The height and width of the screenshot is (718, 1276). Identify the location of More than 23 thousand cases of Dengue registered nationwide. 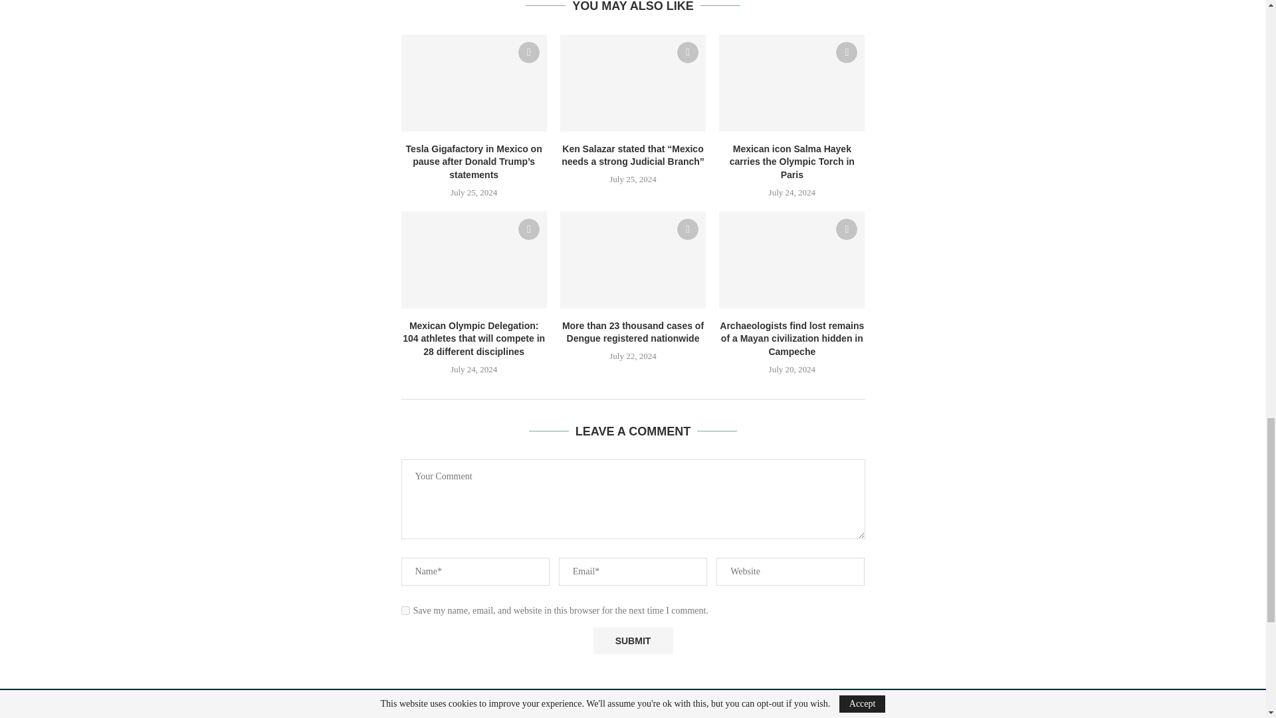
(633, 259).